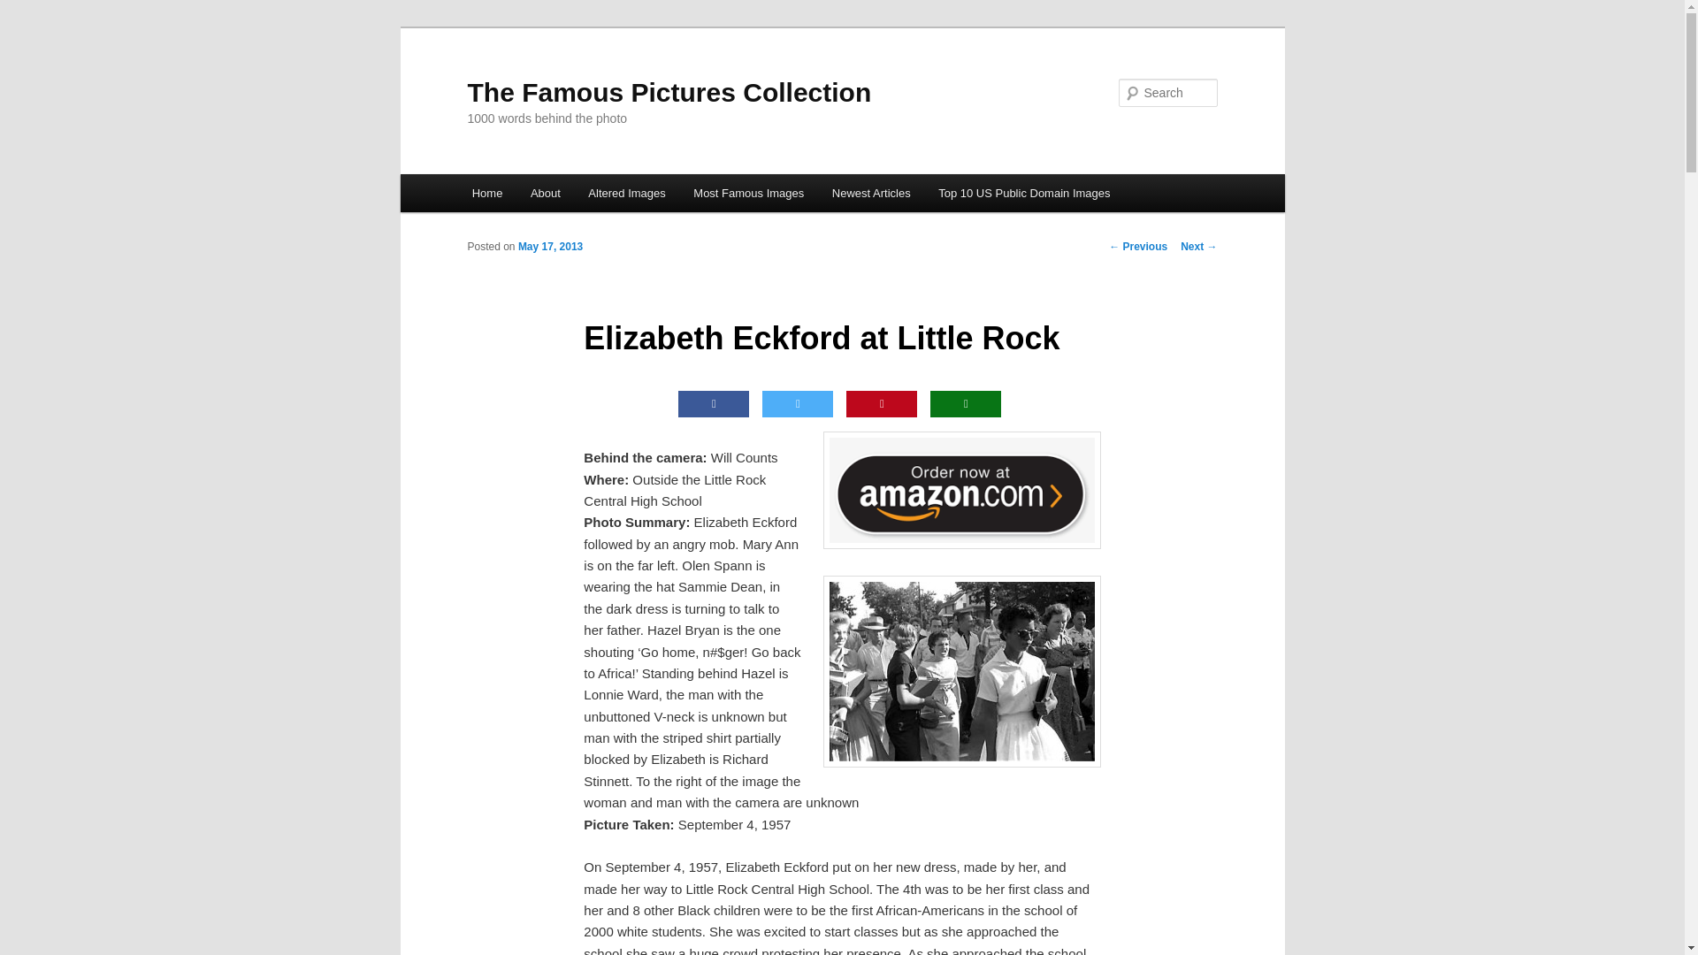 The height and width of the screenshot is (955, 1698). What do you see at coordinates (628, 193) in the screenshot?
I see `Altered Images` at bounding box center [628, 193].